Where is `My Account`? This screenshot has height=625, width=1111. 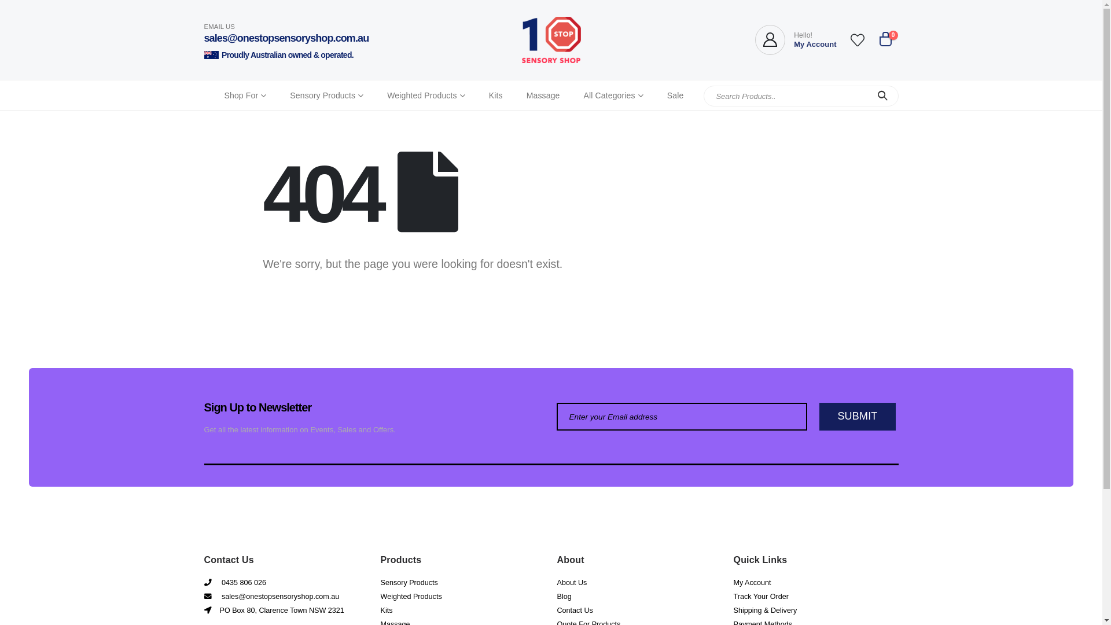 My Account is located at coordinates (752, 583).